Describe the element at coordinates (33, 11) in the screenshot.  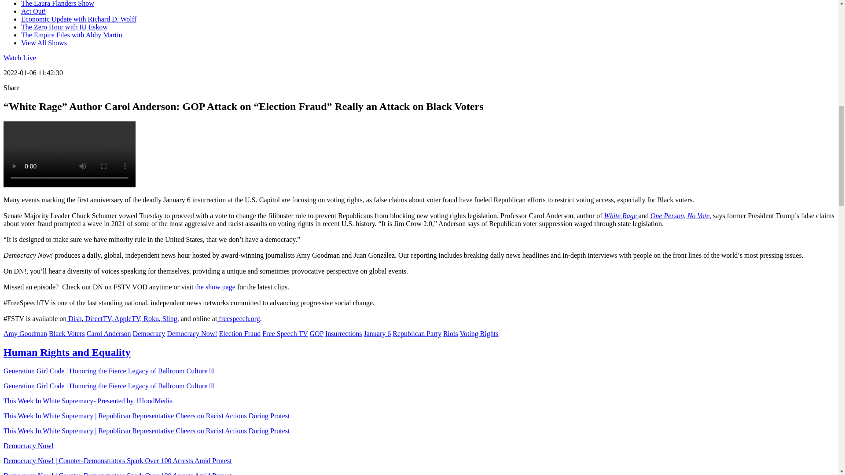
I see `Act Out!` at that location.